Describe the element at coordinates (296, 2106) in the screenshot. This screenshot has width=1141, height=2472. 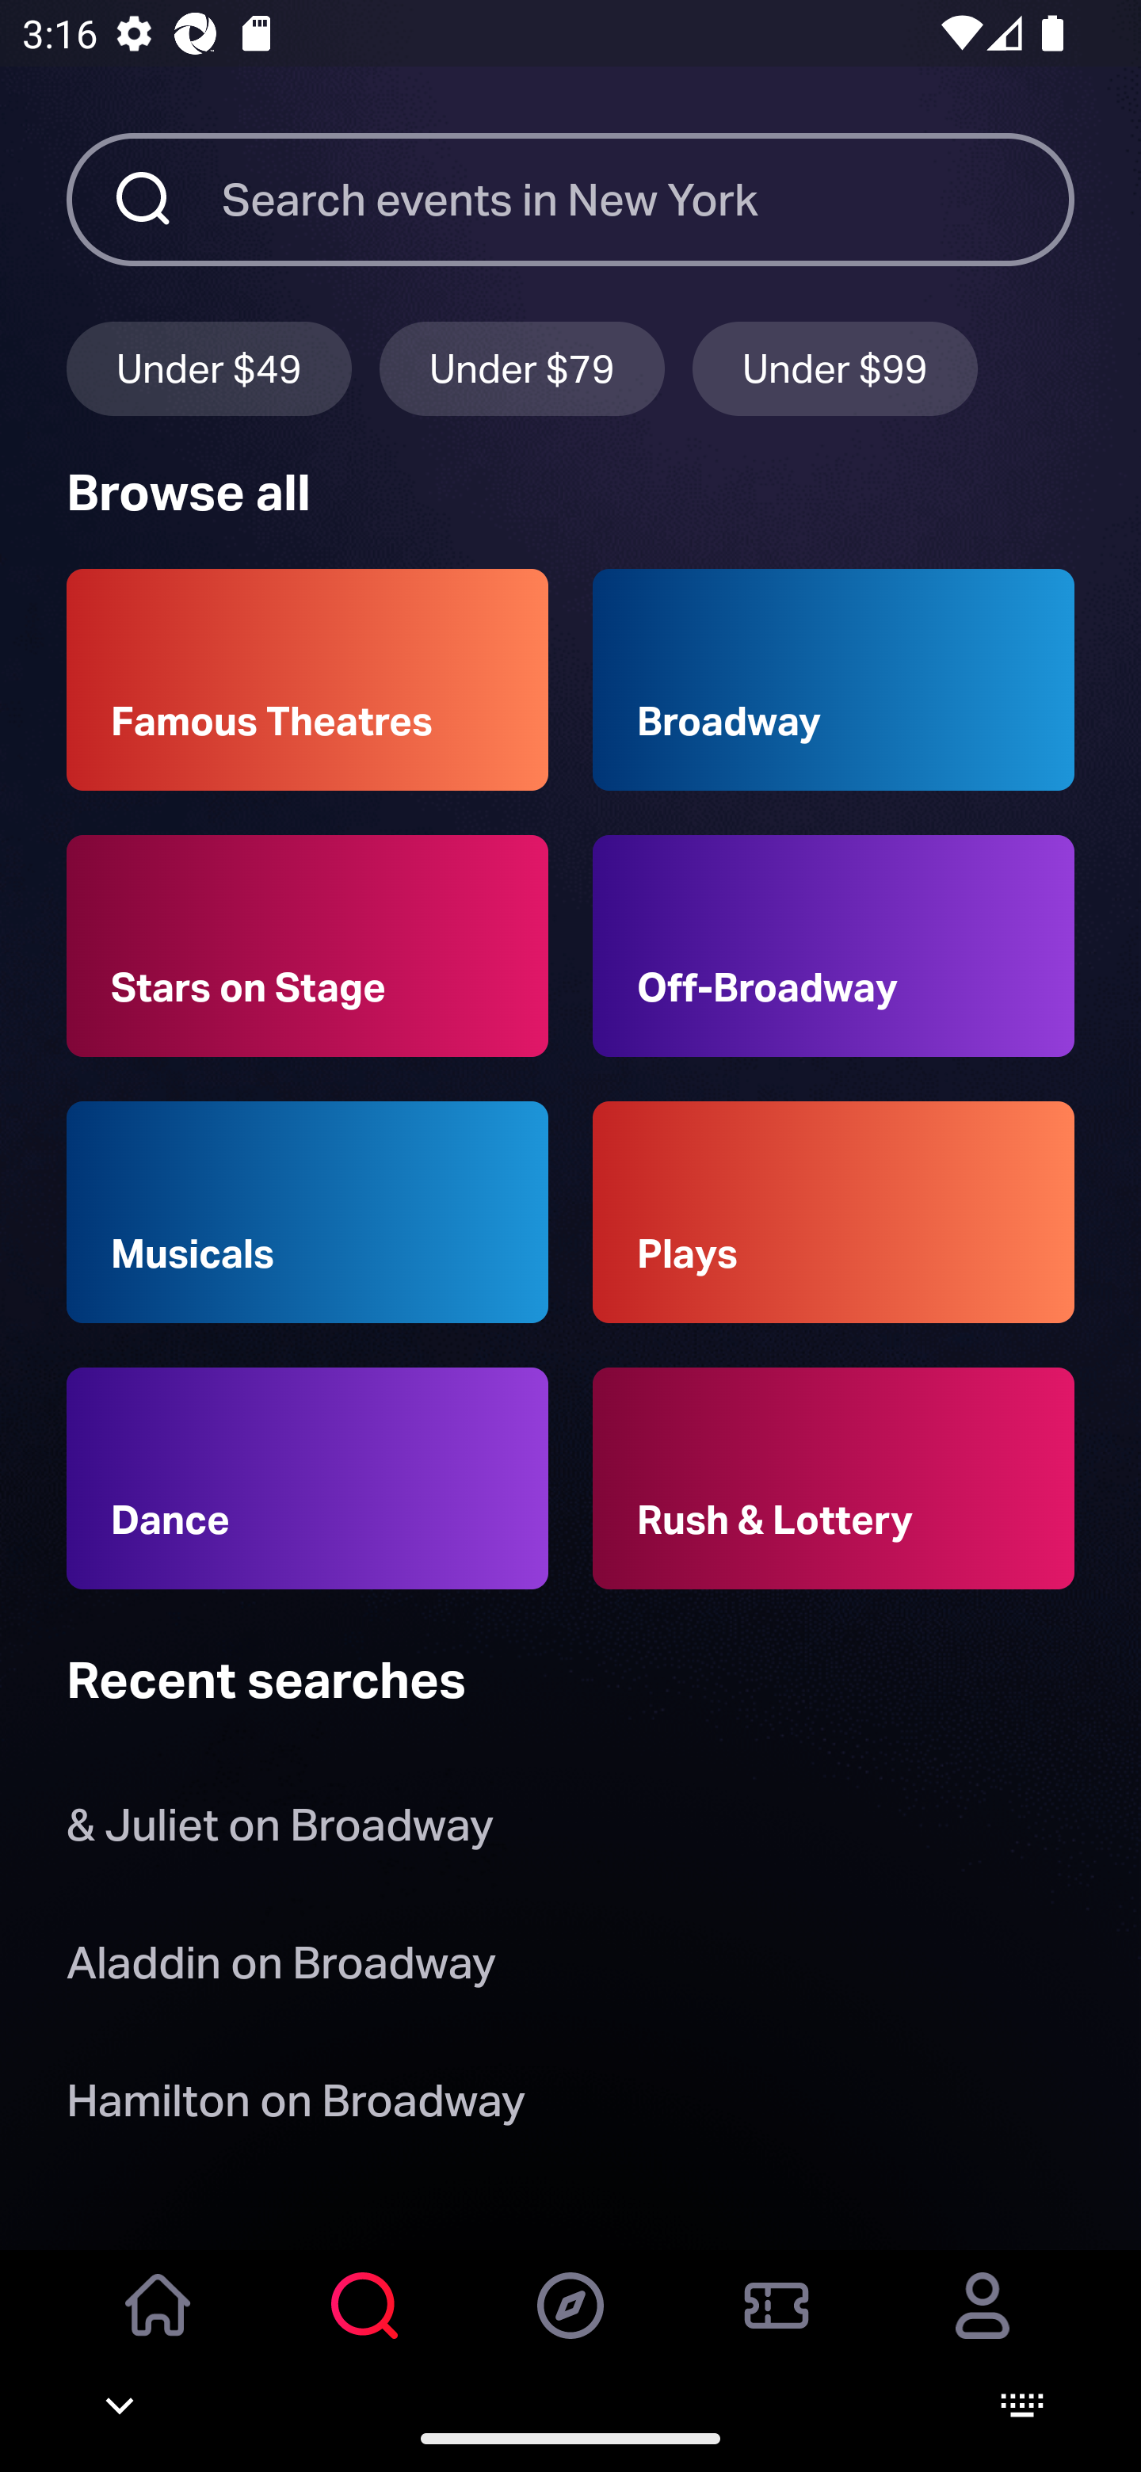
I see `Hamilton on Broadway` at that location.